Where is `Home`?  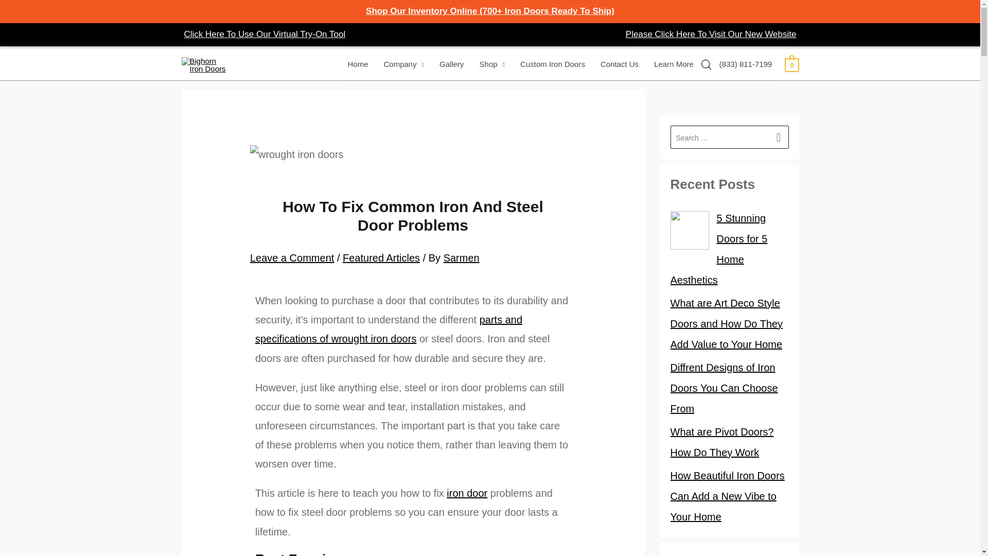 Home is located at coordinates (357, 64).